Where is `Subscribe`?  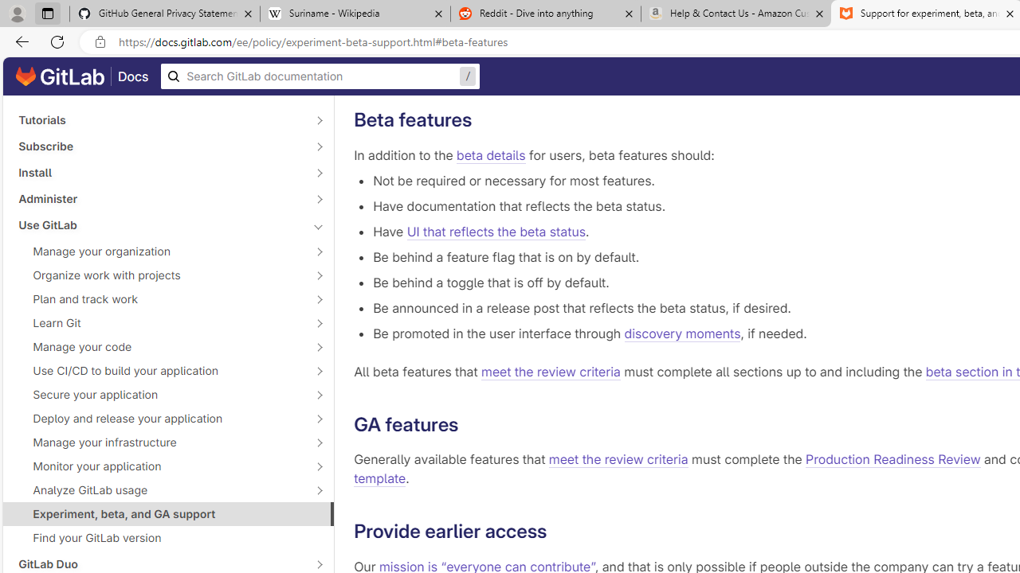 Subscribe is located at coordinates (159, 146).